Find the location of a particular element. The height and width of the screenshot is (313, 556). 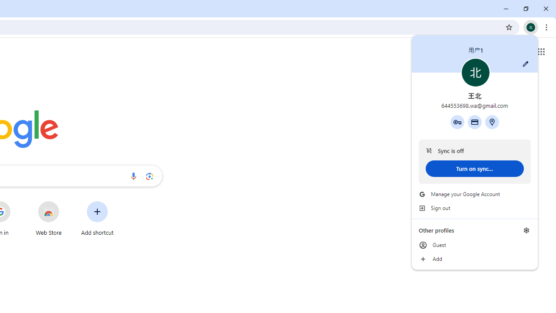

Payment methods is located at coordinates (474, 122).